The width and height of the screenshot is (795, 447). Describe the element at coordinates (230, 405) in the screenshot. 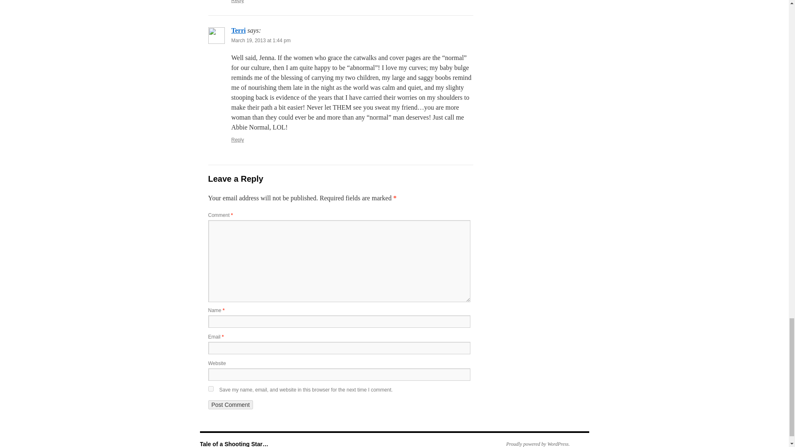

I see `Post Comment` at that location.